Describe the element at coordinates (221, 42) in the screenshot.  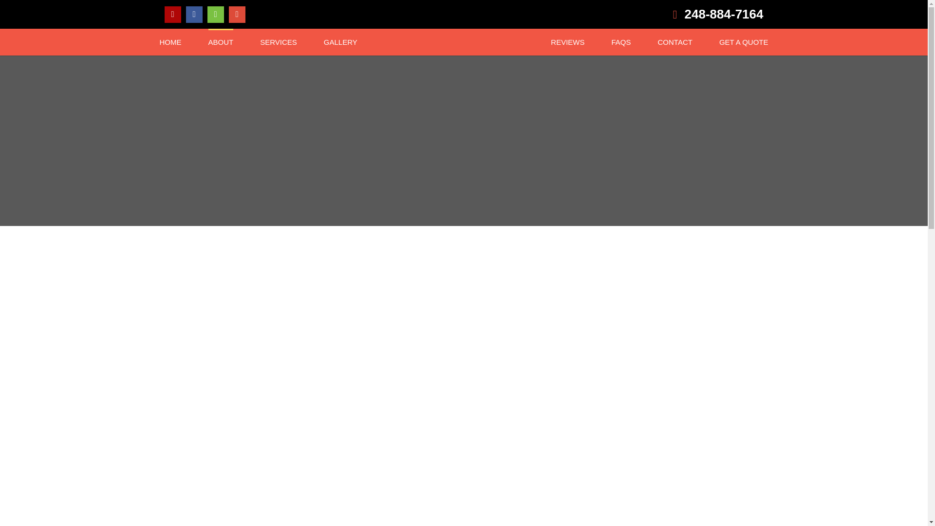
I see `ABOUT` at that location.